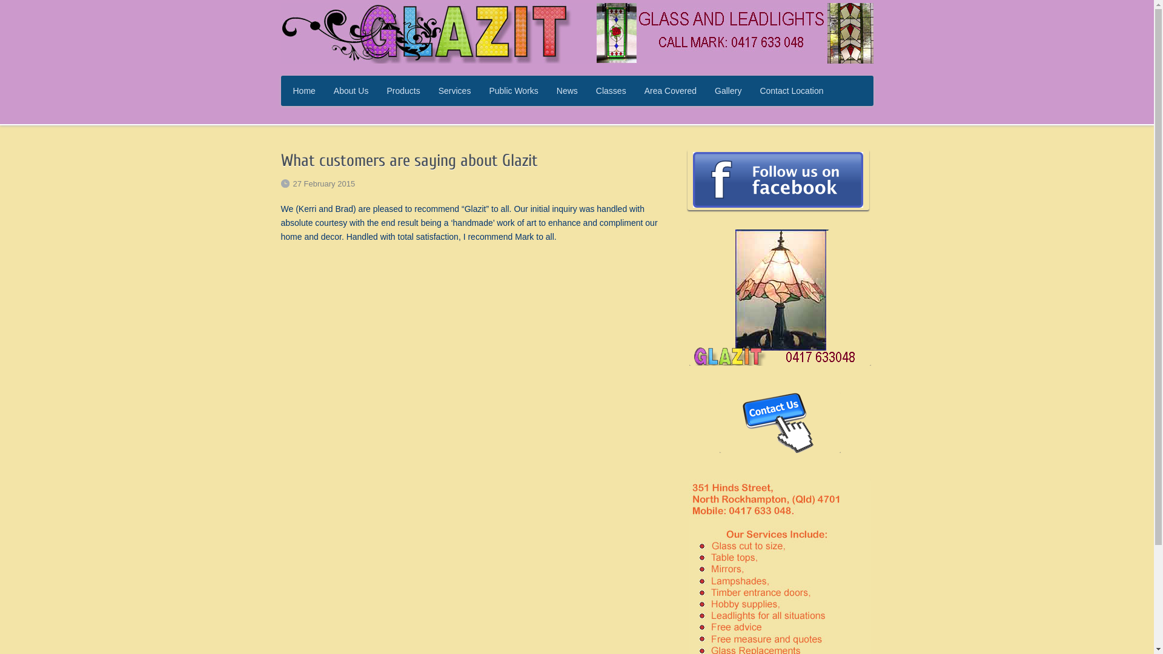  What do you see at coordinates (671, 91) in the screenshot?
I see `Area Covered` at bounding box center [671, 91].